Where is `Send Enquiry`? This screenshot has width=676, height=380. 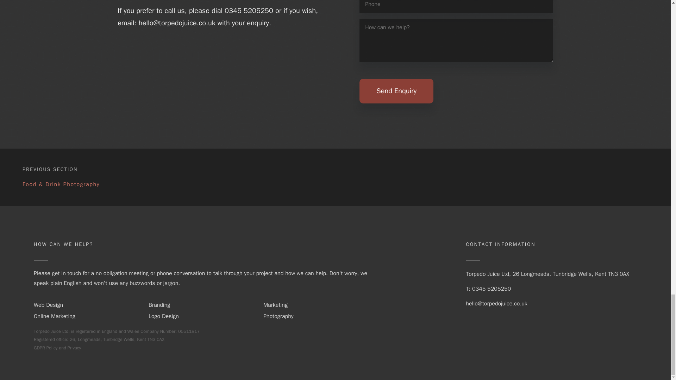 Send Enquiry is located at coordinates (396, 91).